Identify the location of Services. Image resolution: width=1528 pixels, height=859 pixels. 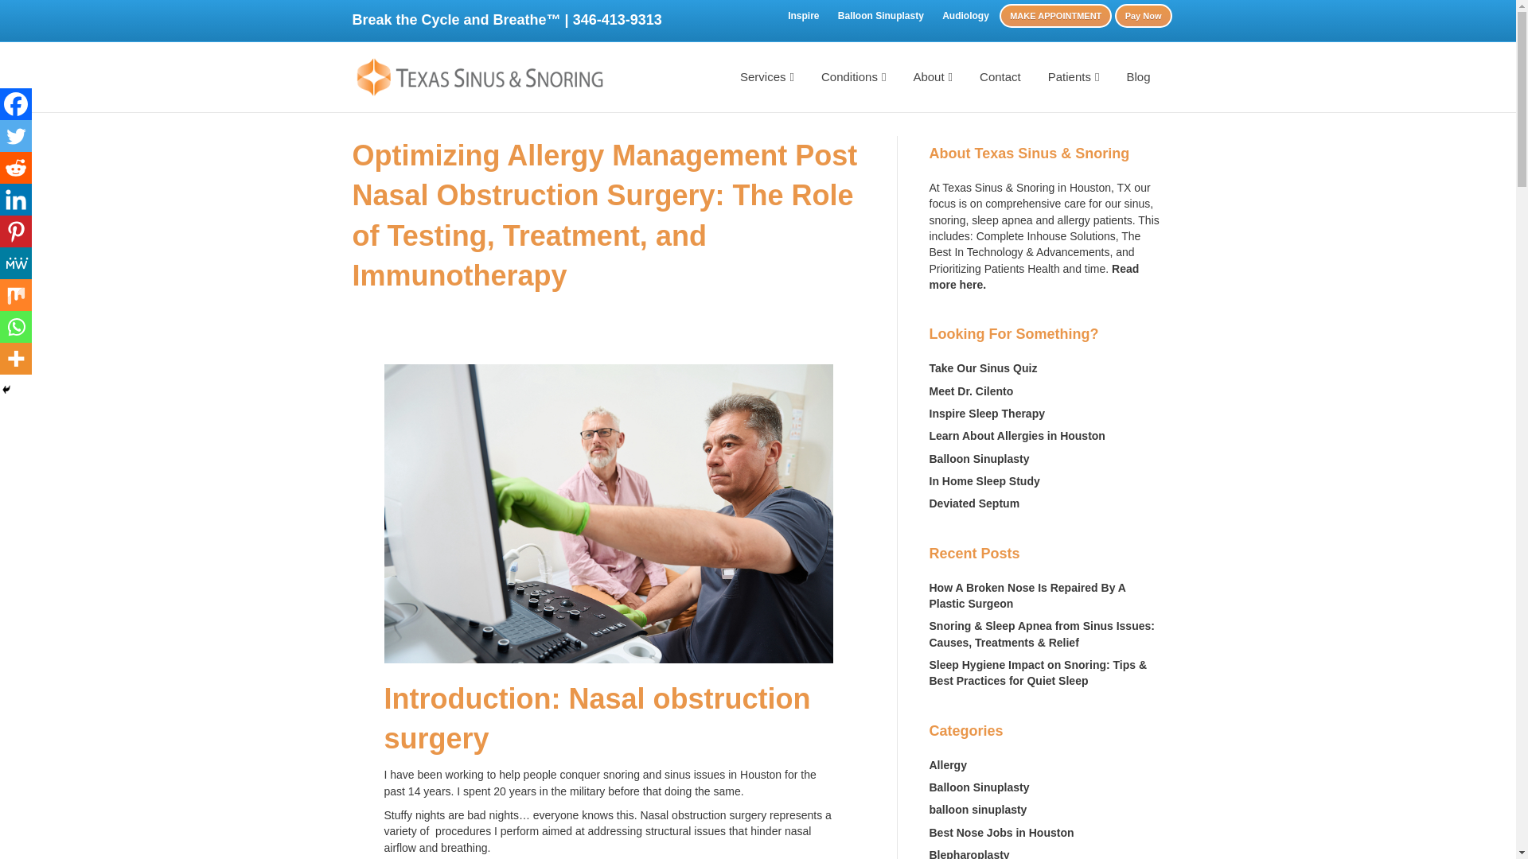
(767, 78).